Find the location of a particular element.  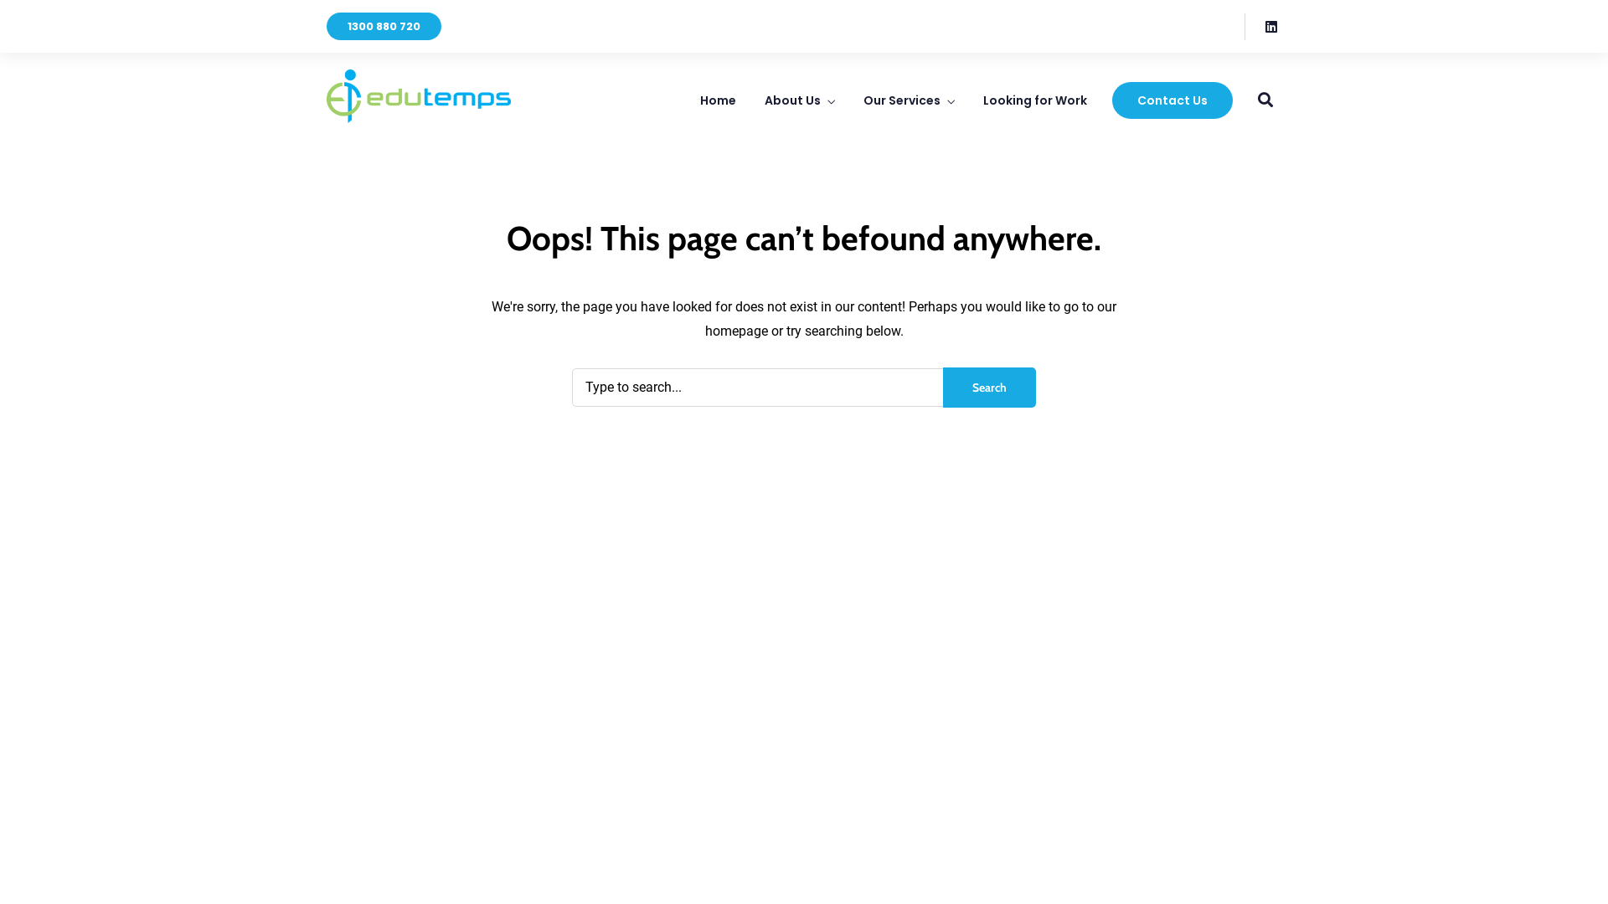

Looking for Work is located at coordinates (1035, 100).